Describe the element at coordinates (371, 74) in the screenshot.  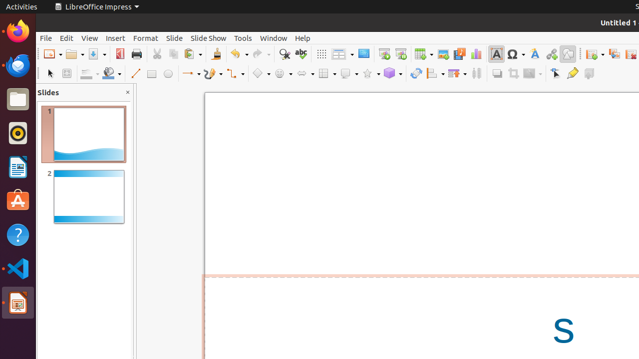
I see `Star Shapes` at that location.